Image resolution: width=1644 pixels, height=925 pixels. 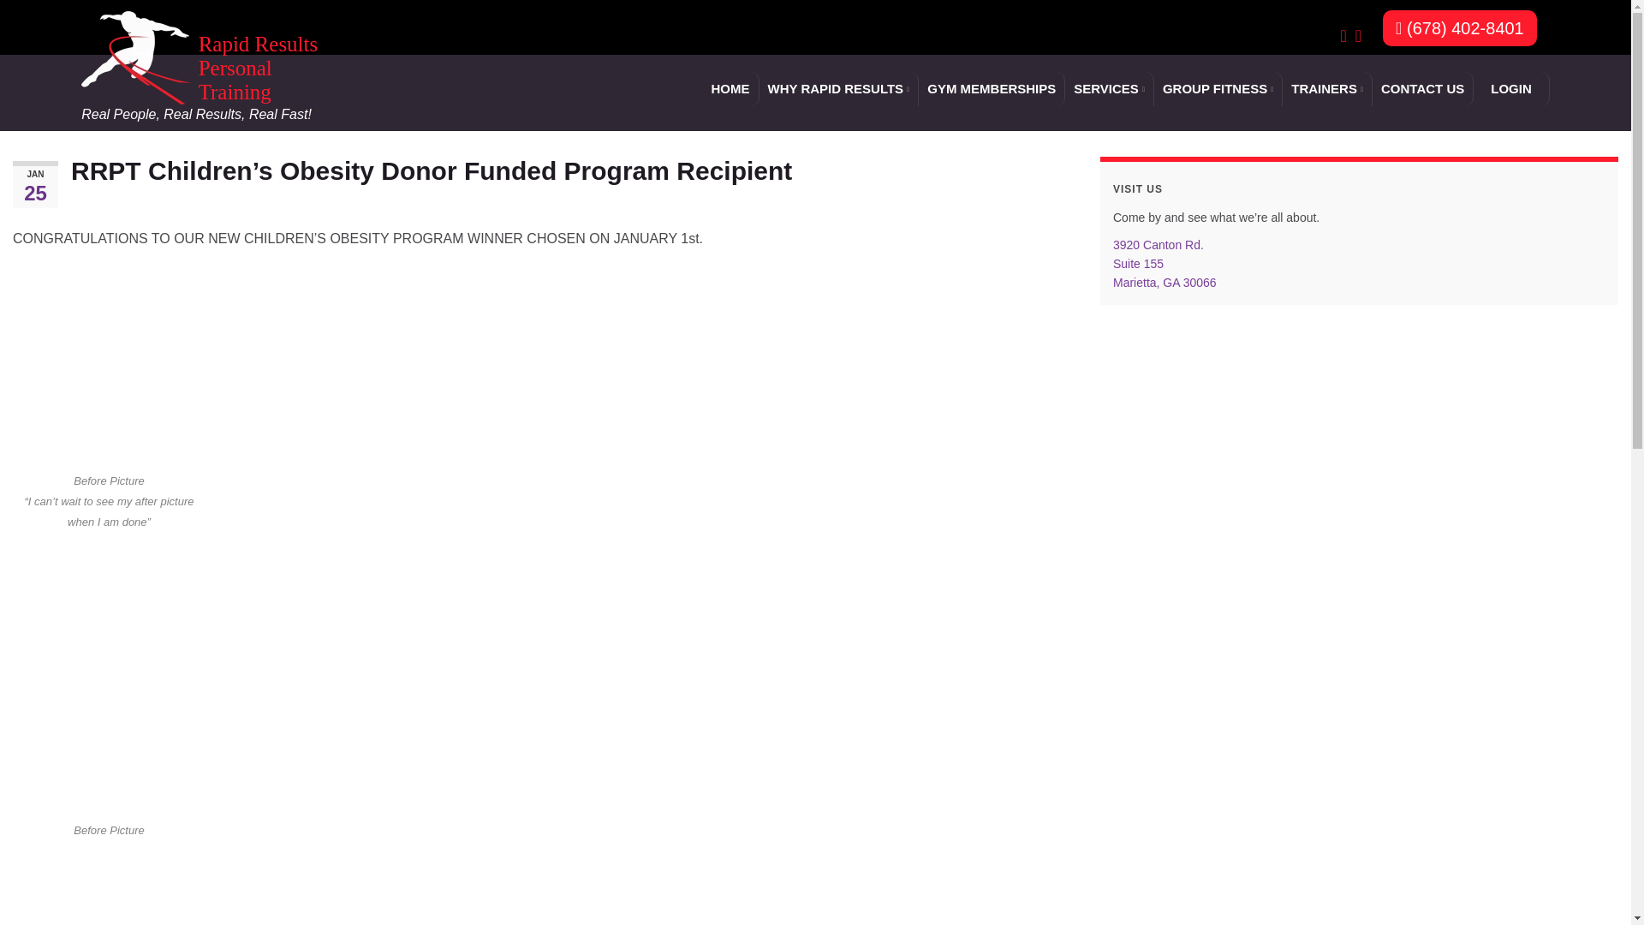 What do you see at coordinates (992, 89) in the screenshot?
I see `GYM MEMBERSHIPS` at bounding box center [992, 89].